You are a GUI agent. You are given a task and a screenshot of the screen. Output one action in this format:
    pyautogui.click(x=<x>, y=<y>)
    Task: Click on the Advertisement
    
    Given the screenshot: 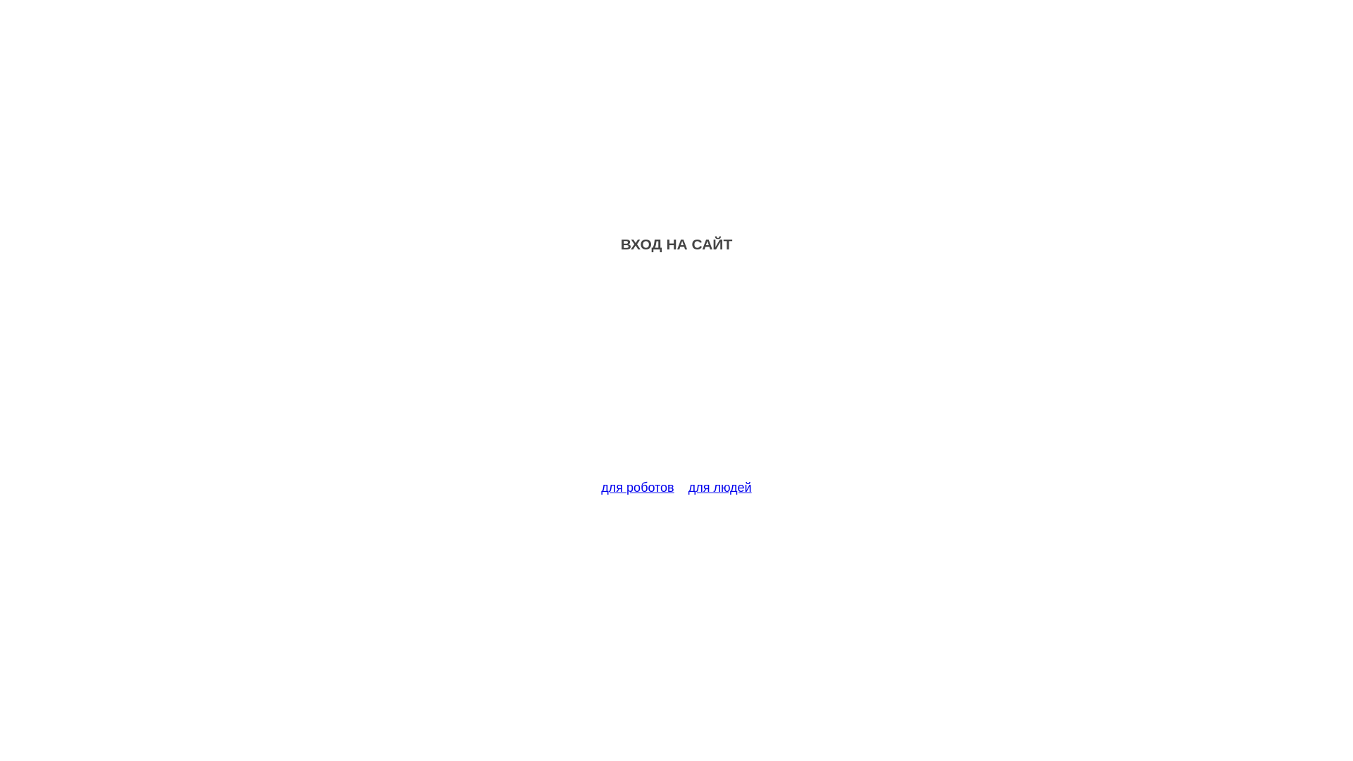 What is the action you would take?
    pyautogui.click(x=676, y=375)
    